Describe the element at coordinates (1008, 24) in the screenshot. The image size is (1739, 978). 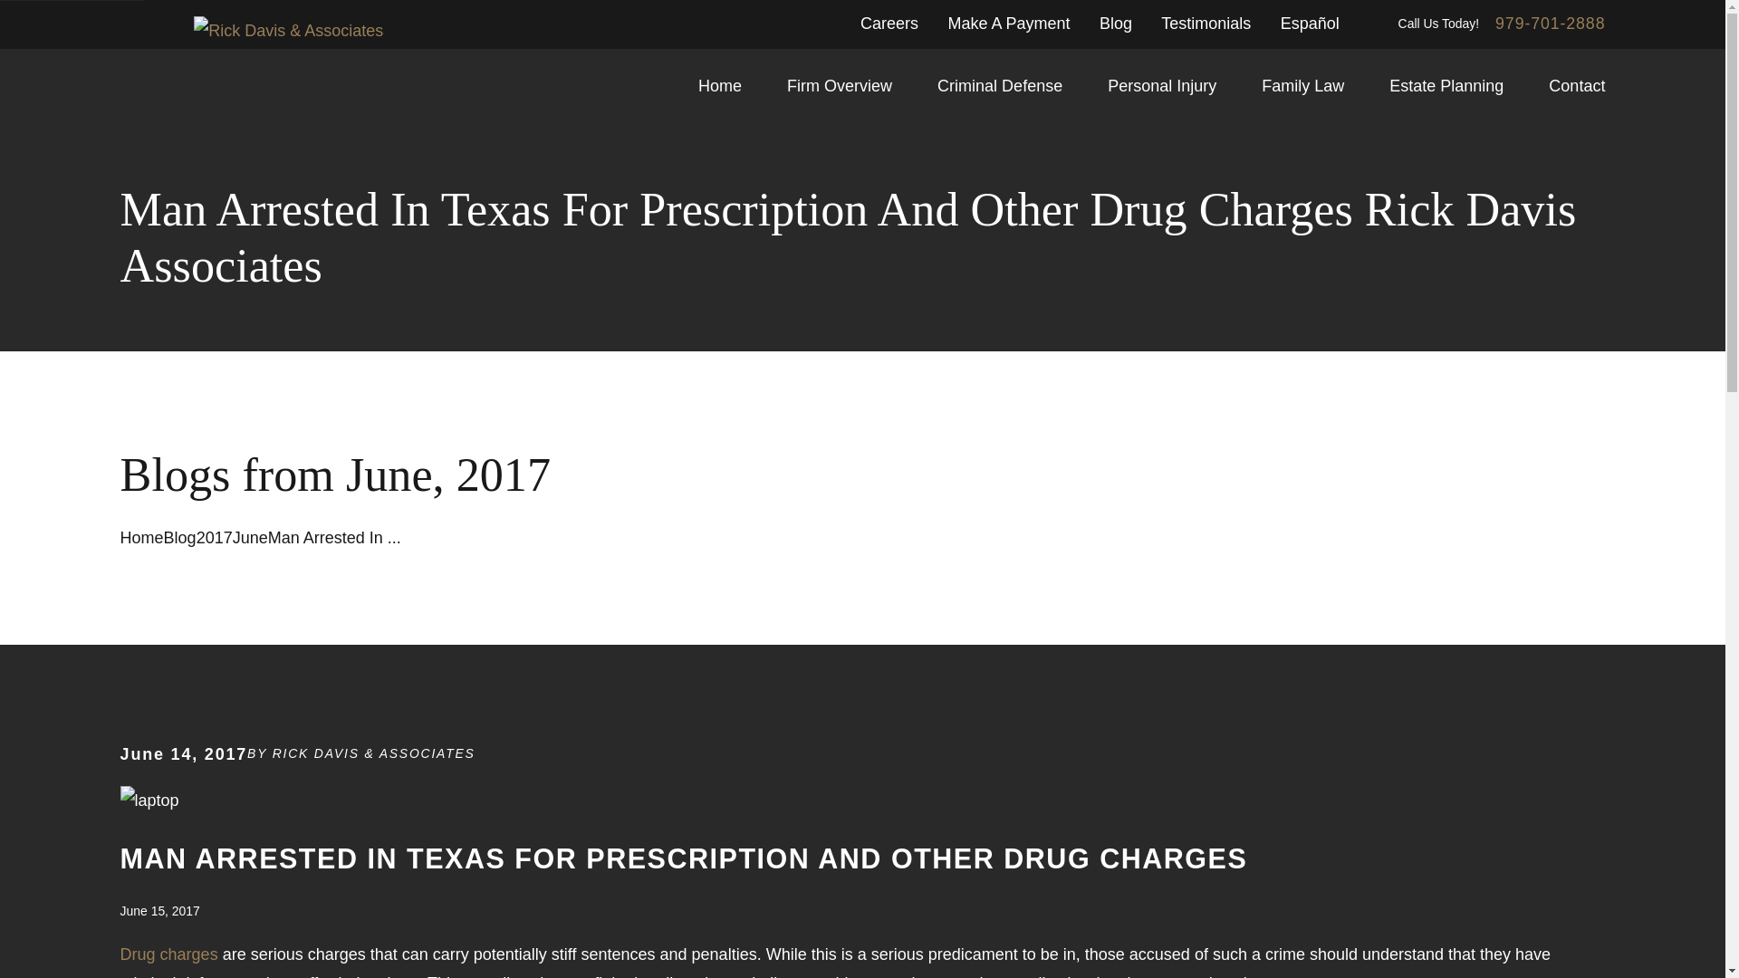
I see `Make A Payment` at that location.